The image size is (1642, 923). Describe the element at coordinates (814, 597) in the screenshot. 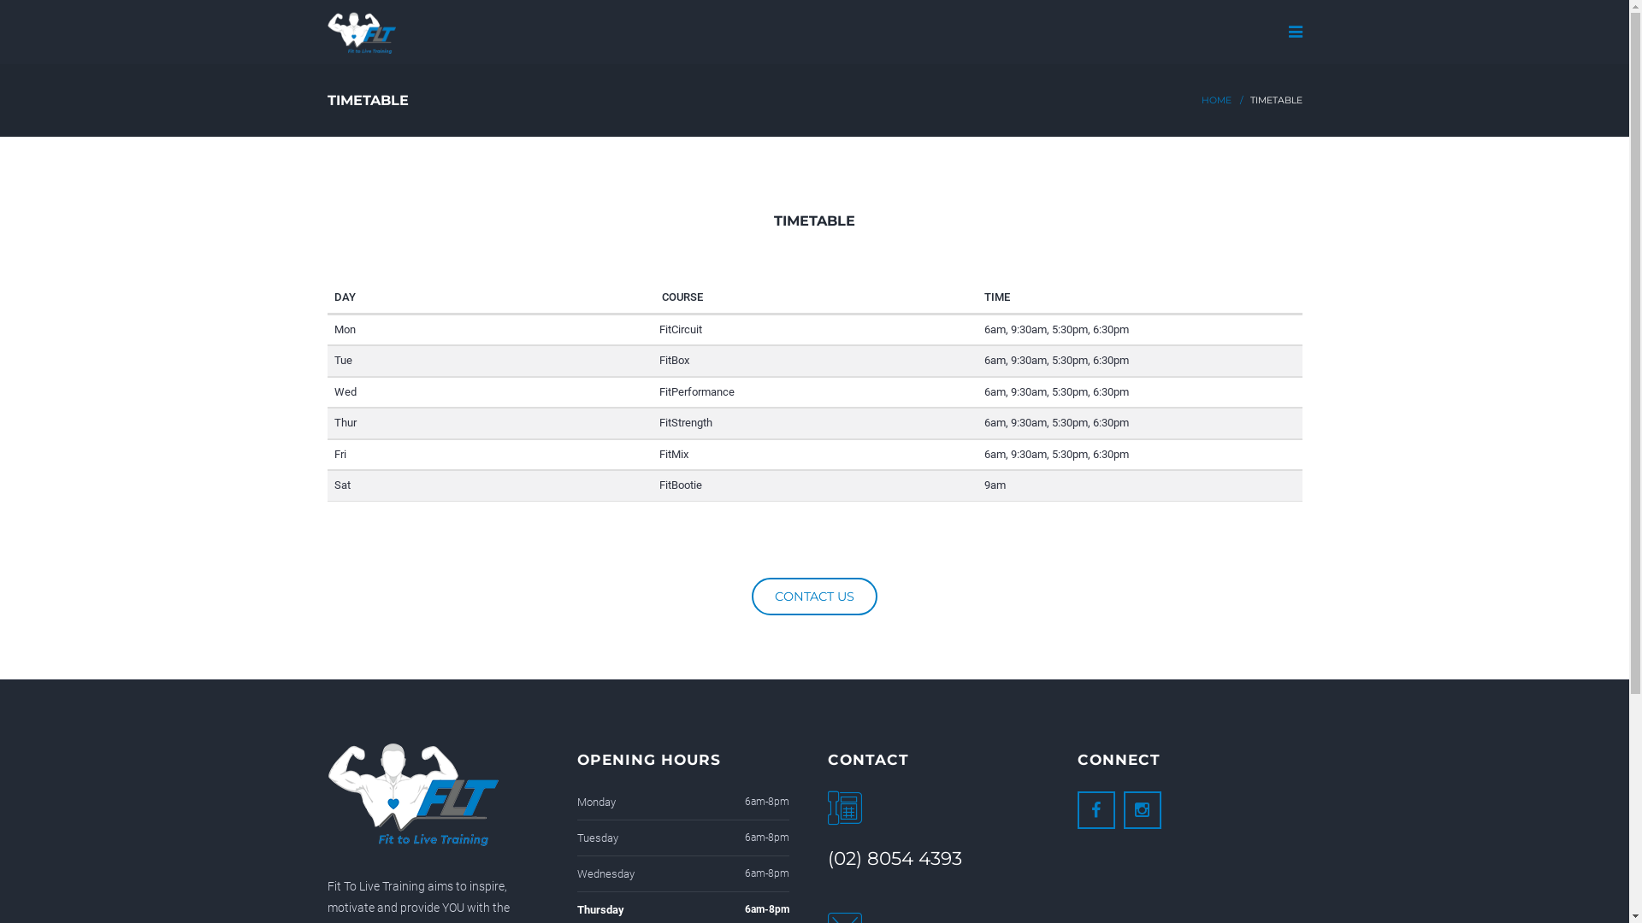

I see `CONTACT US` at that location.